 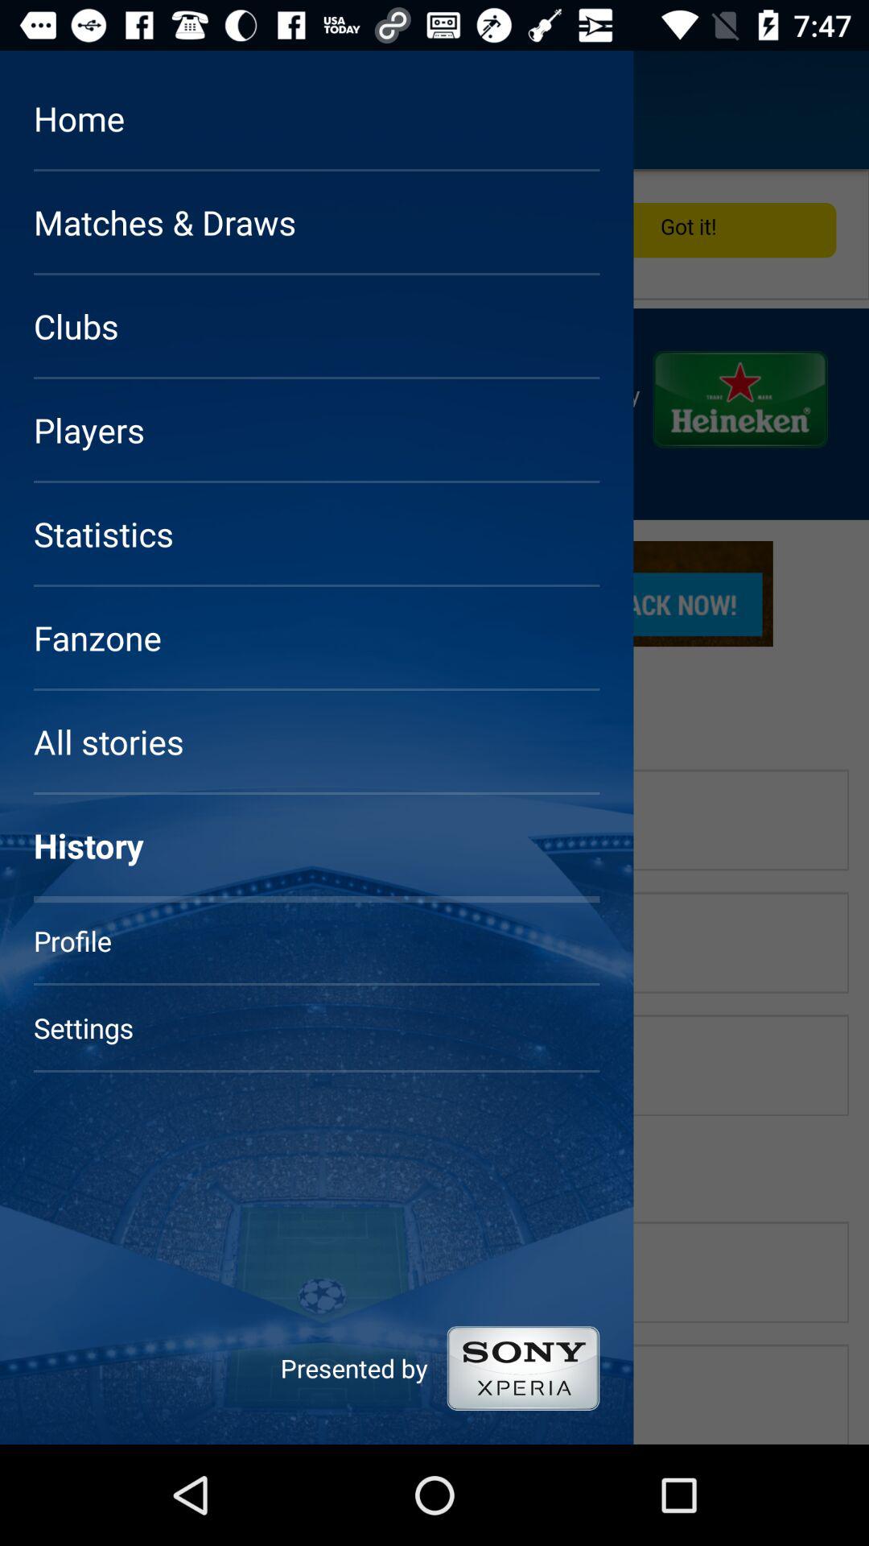 I want to click on go to home, so click(x=60, y=110).